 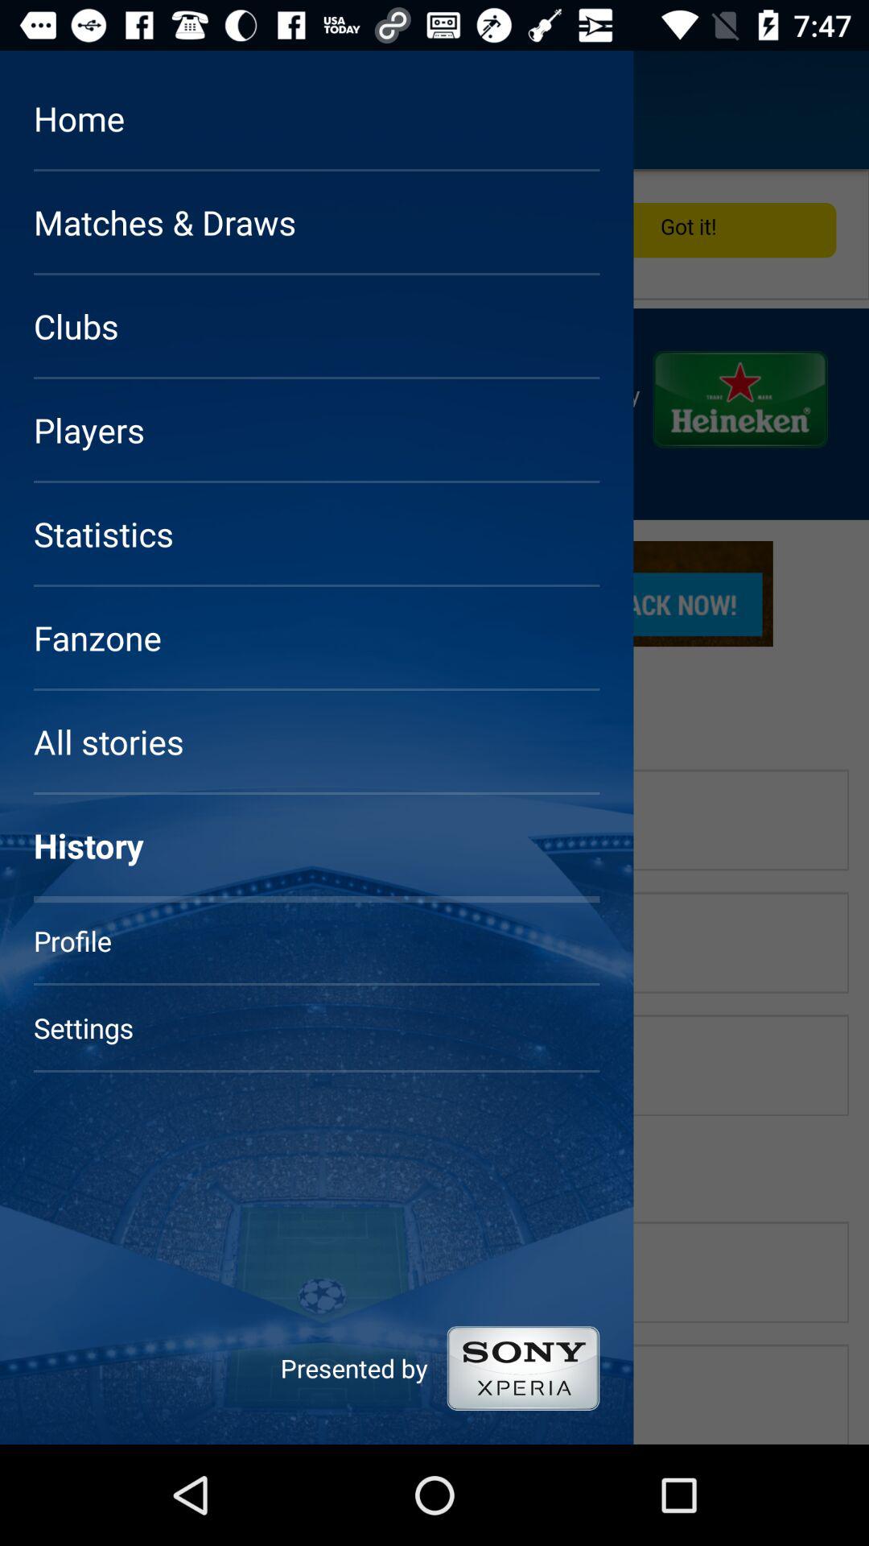 I want to click on go to home, so click(x=60, y=110).